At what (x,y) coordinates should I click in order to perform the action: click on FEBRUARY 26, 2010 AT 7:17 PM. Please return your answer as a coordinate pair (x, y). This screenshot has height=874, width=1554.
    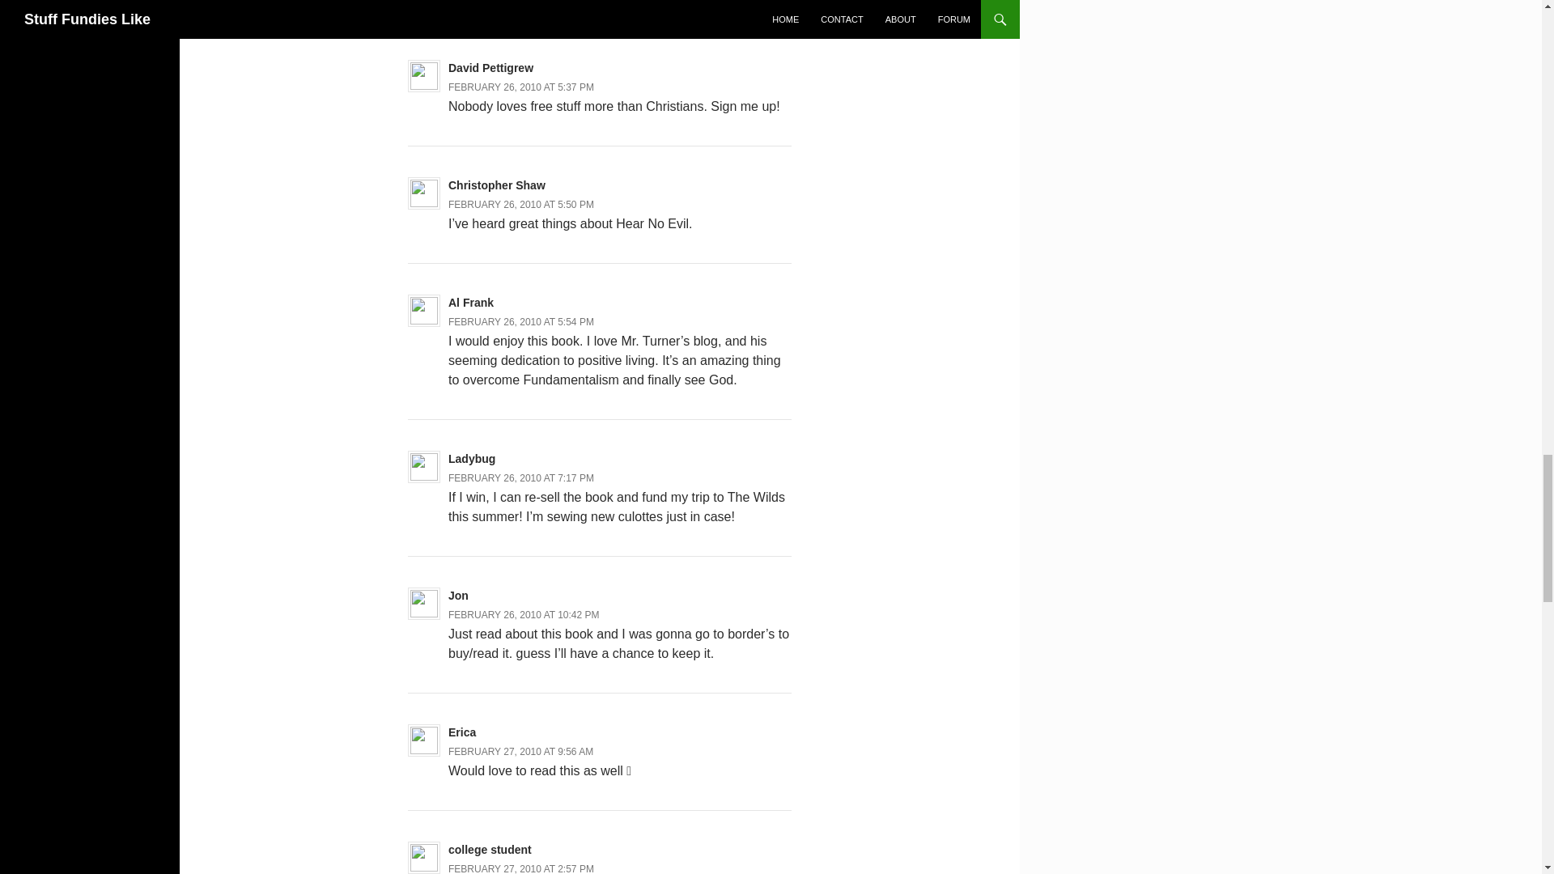
    Looking at the image, I should click on (521, 478).